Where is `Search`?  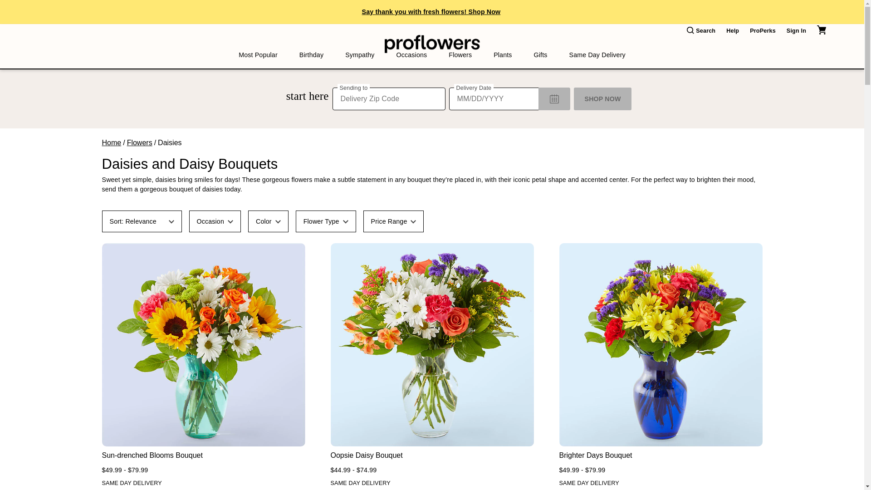 Search is located at coordinates (701, 31).